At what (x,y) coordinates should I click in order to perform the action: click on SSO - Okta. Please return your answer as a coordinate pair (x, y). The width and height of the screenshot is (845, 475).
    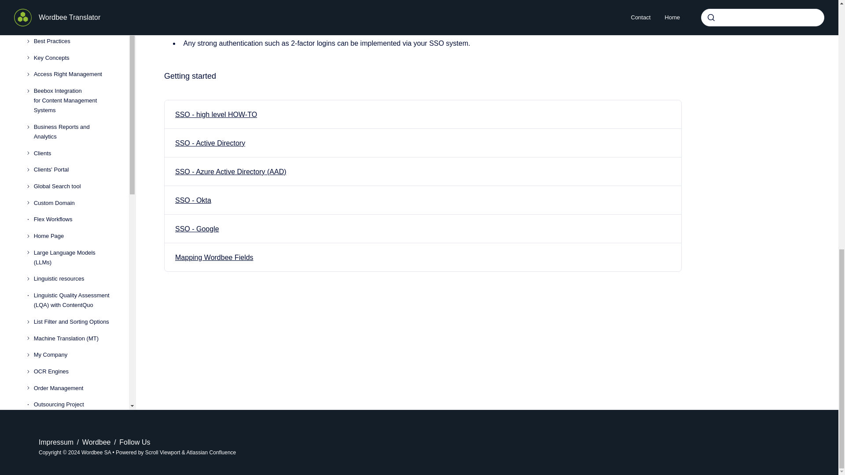
    Looking at the image, I should click on (193, 201).